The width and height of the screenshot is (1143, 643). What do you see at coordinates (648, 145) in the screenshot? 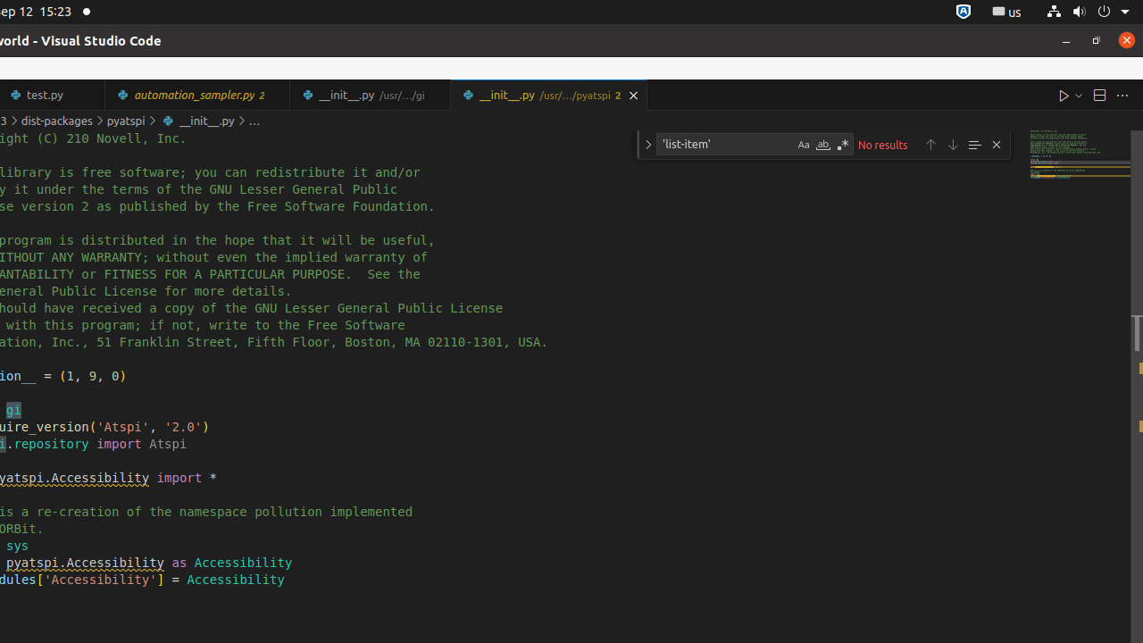
I see `Toggle Replace` at bounding box center [648, 145].